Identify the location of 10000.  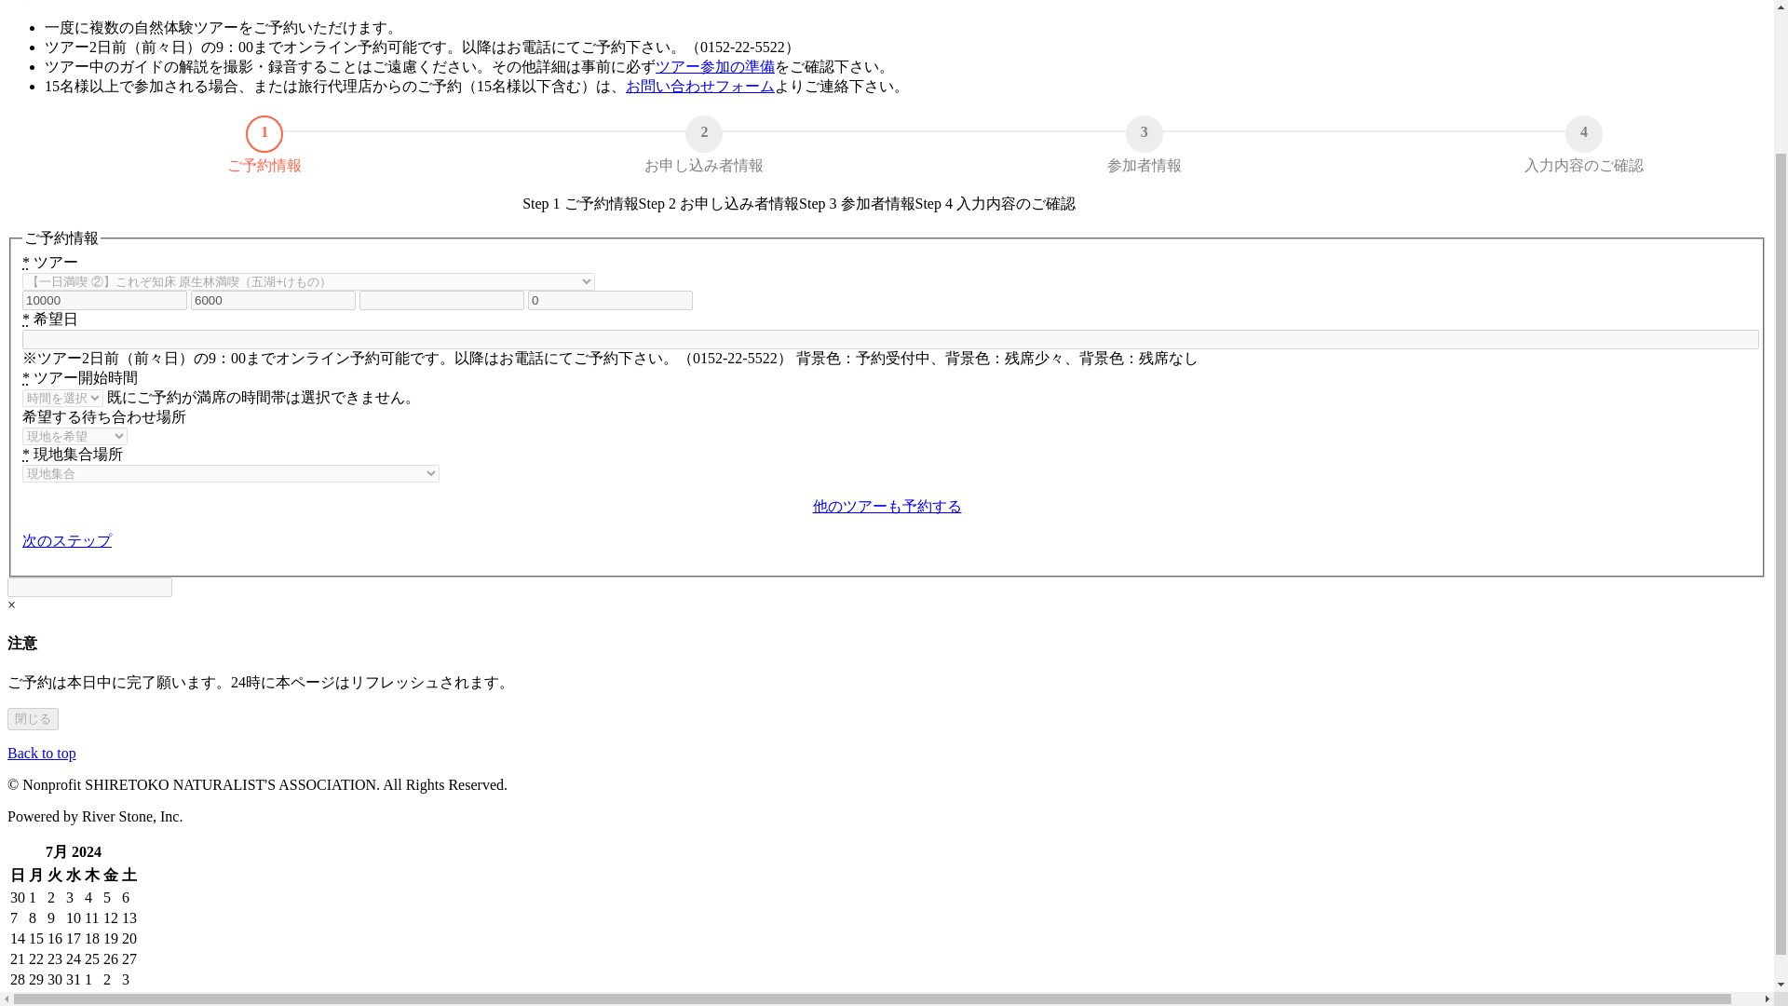
(104, 300).